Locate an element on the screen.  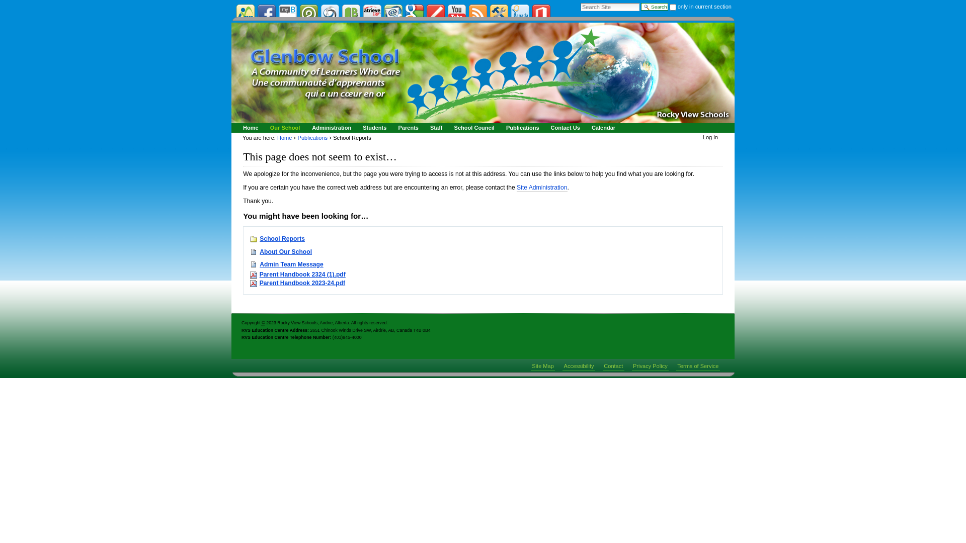
RSS is located at coordinates (478, 13).